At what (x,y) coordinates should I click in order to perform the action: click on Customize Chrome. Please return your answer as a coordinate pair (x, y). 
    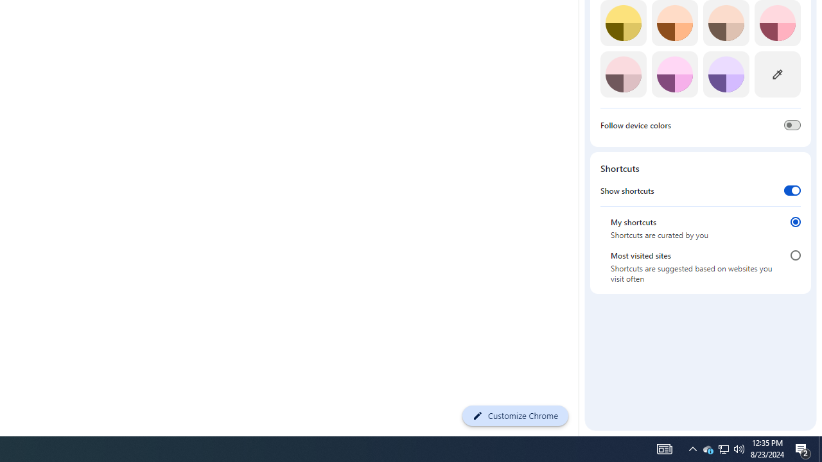
    Looking at the image, I should click on (515, 416).